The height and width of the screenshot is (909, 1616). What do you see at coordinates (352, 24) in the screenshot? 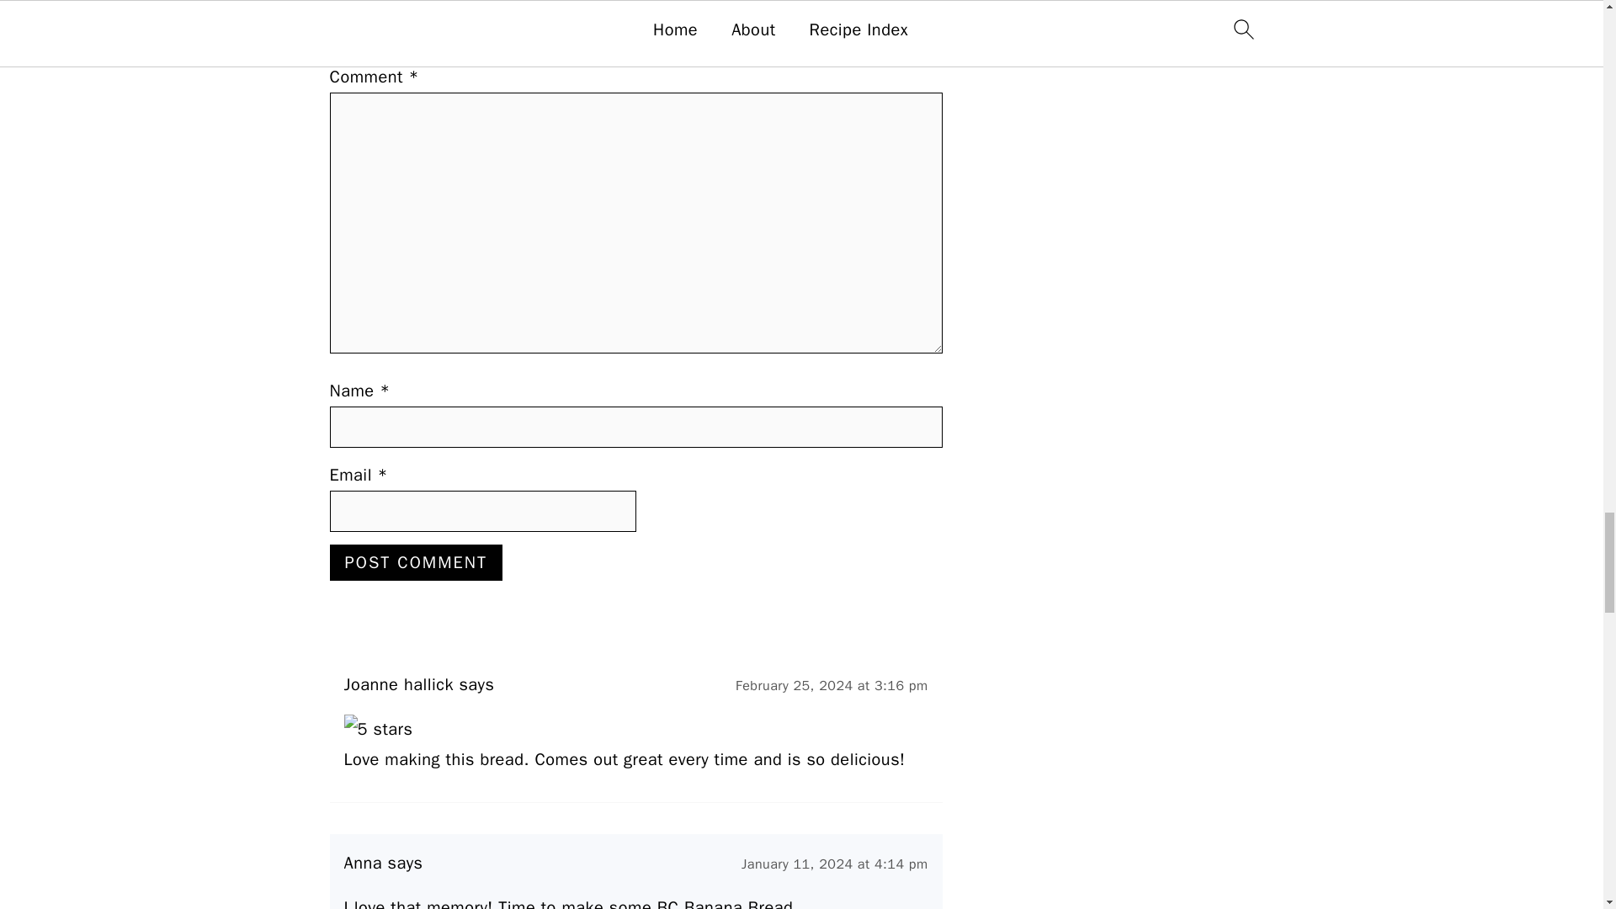
I see `5` at bounding box center [352, 24].